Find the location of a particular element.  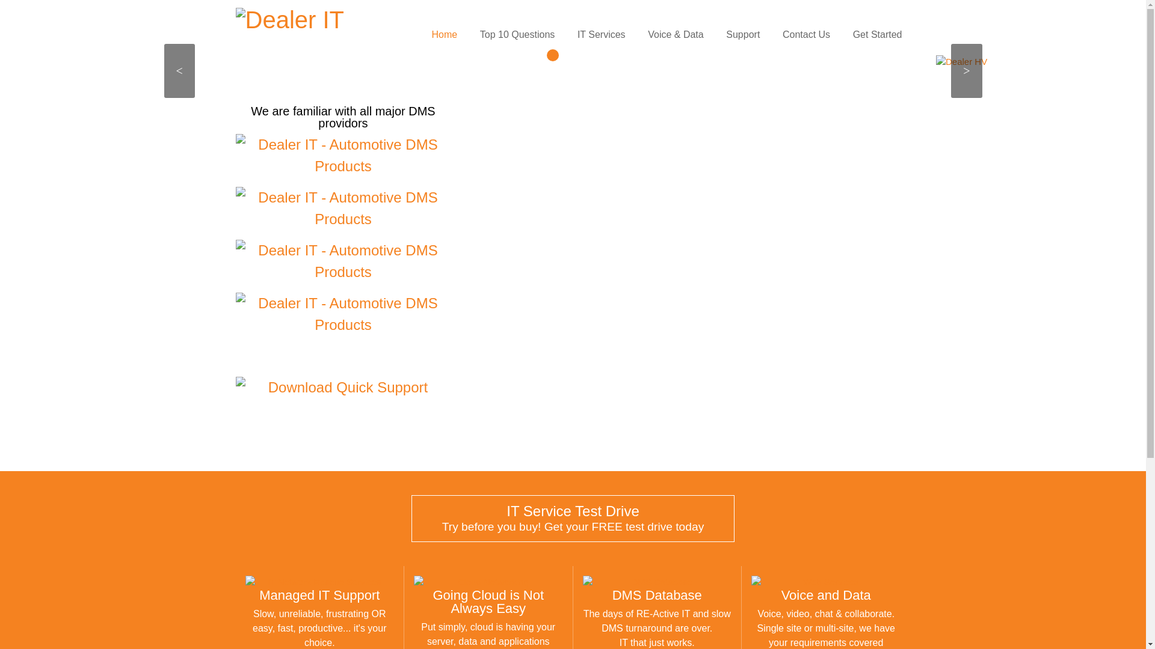

Contact Us is located at coordinates (806, 35).